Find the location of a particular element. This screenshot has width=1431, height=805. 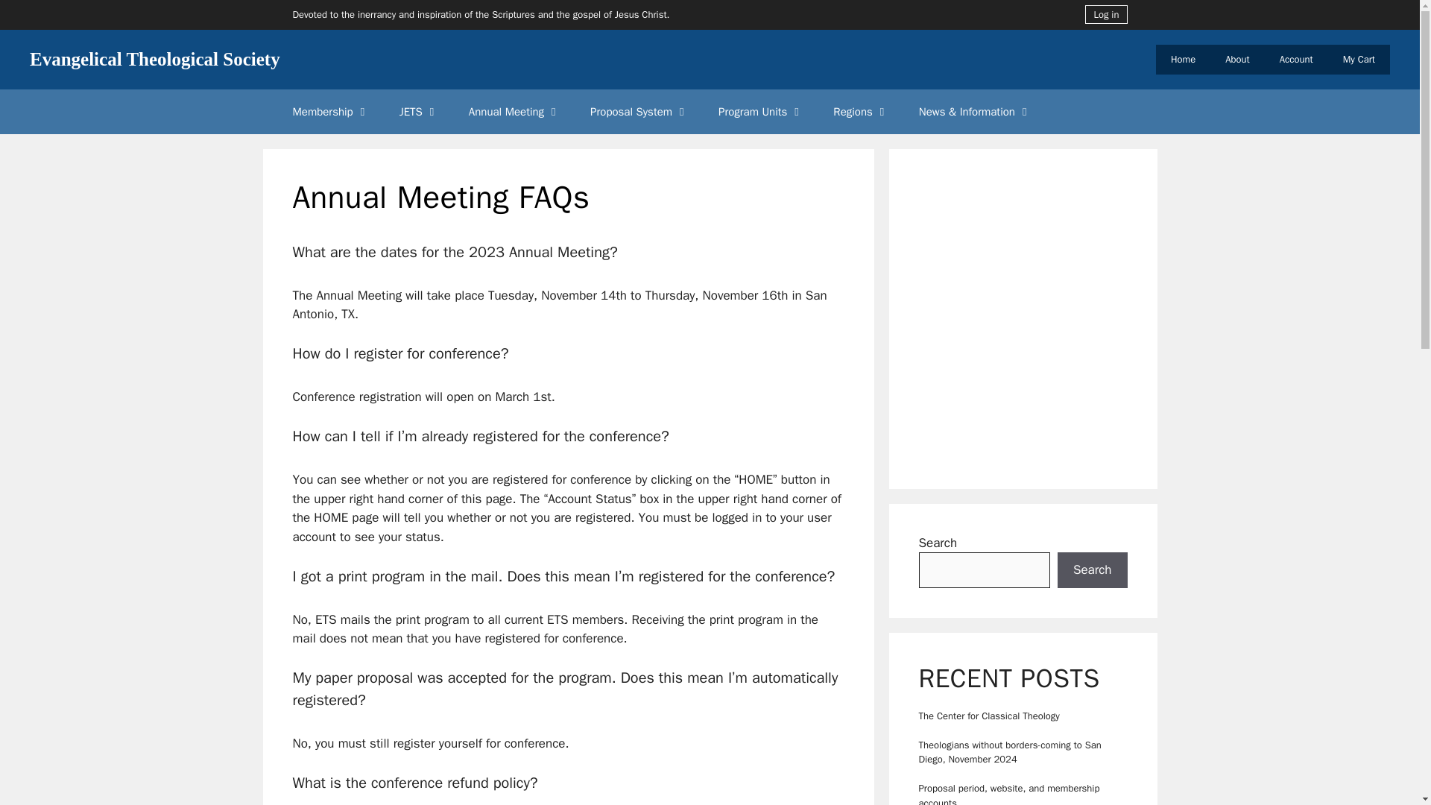

My Cart is located at coordinates (1358, 60).